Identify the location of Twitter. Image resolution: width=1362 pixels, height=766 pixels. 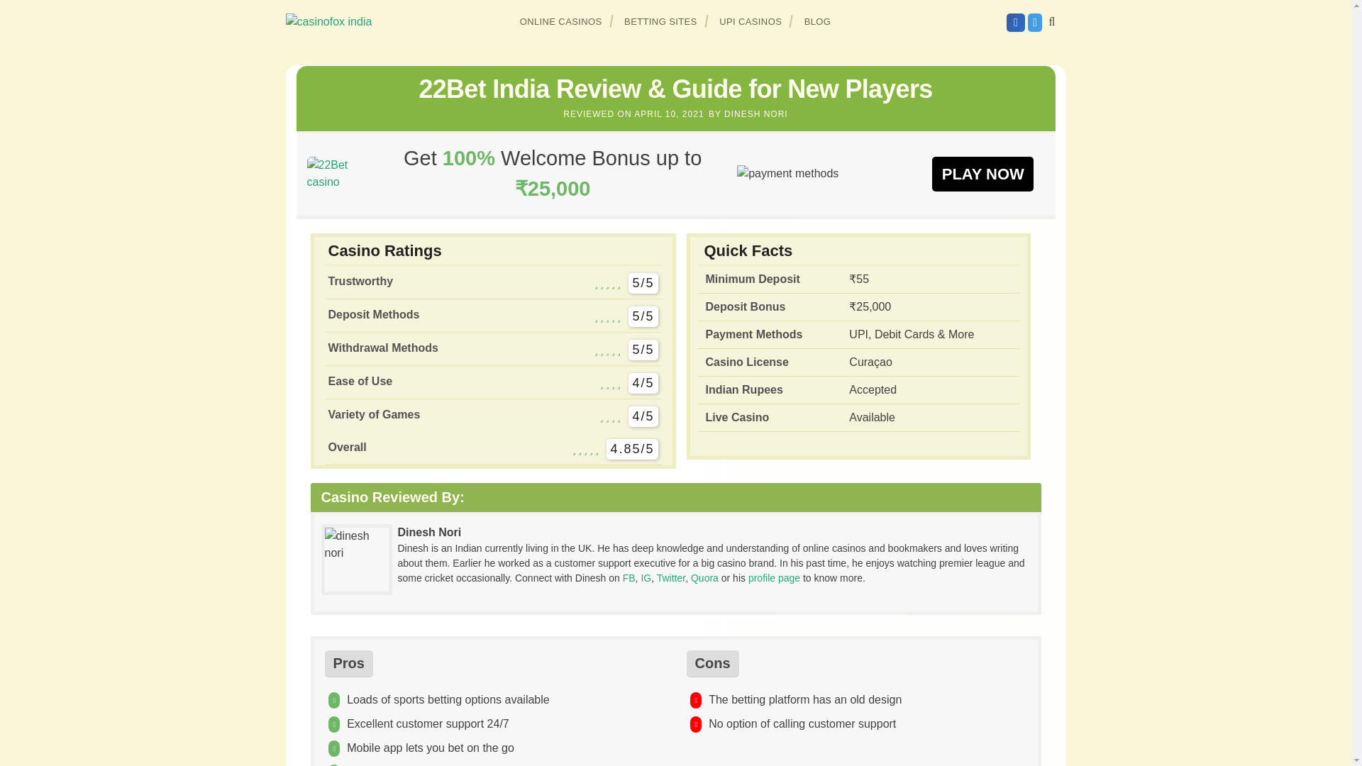
(670, 577).